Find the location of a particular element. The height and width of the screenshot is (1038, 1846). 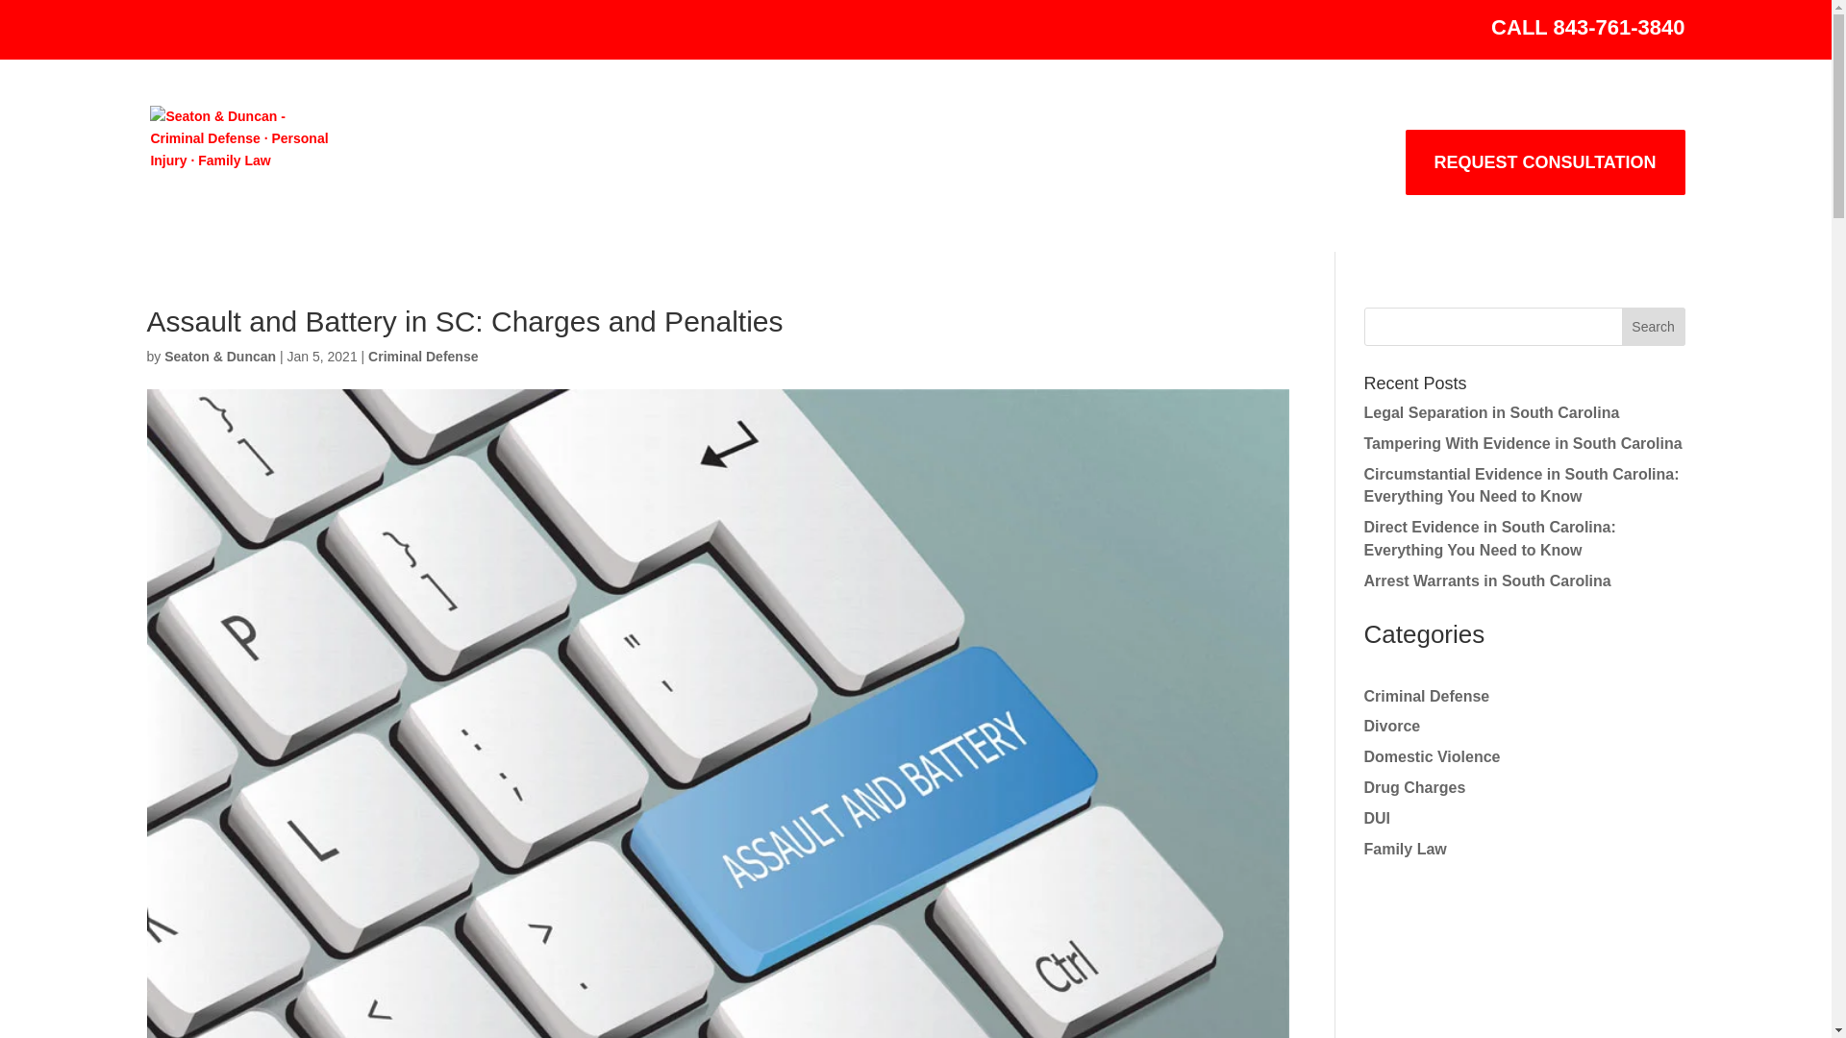

PERSONAL INJURY is located at coordinates (848, 177).